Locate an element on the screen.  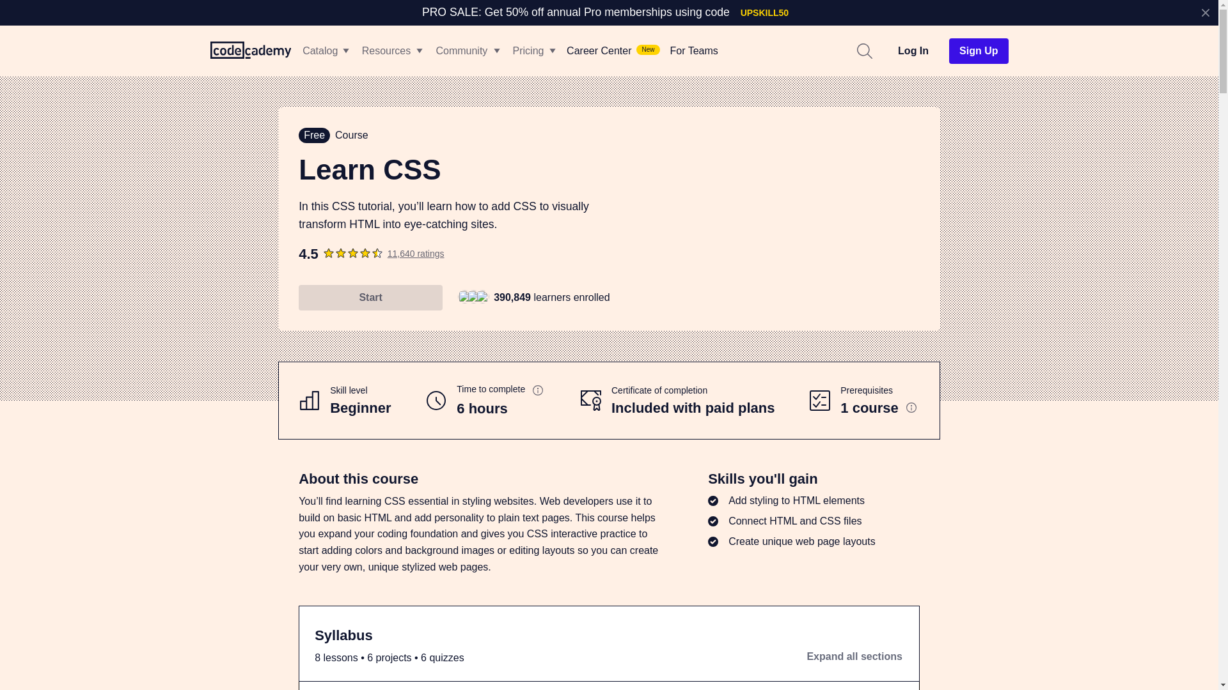
Resources is located at coordinates (386, 51).